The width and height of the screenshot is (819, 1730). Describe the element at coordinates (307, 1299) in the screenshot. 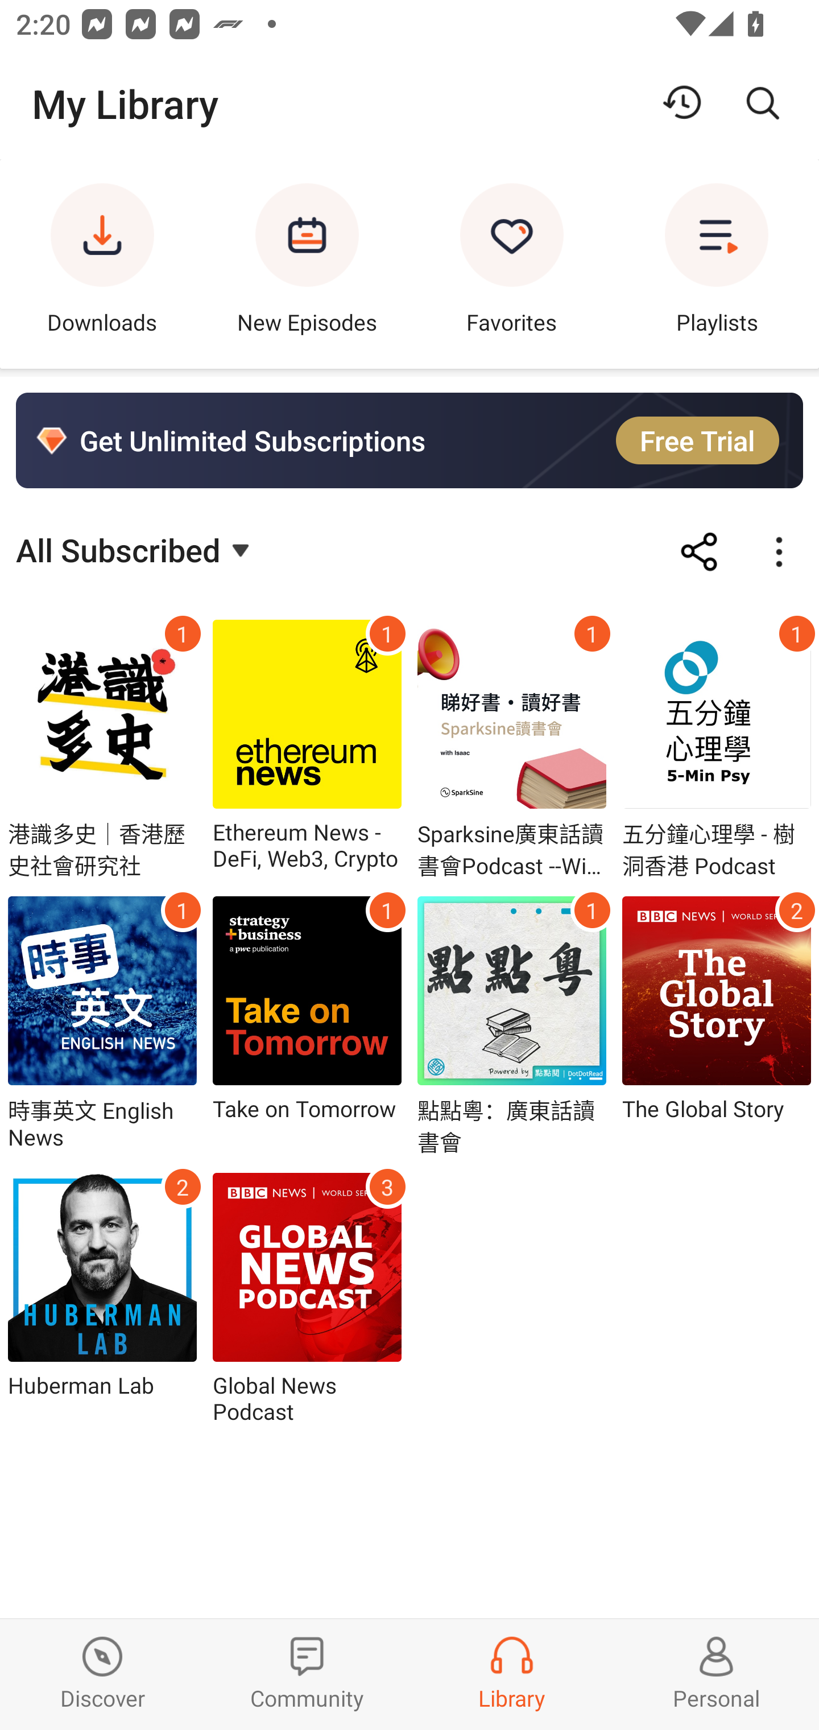

I see `Global News Podcast 3 Global News Podcast` at that location.